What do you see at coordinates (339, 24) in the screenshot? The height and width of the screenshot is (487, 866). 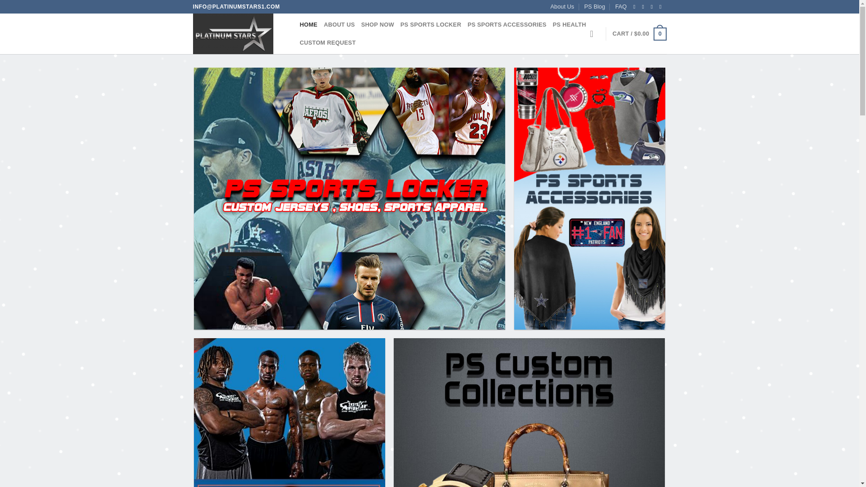 I see `ABOUT US` at bounding box center [339, 24].